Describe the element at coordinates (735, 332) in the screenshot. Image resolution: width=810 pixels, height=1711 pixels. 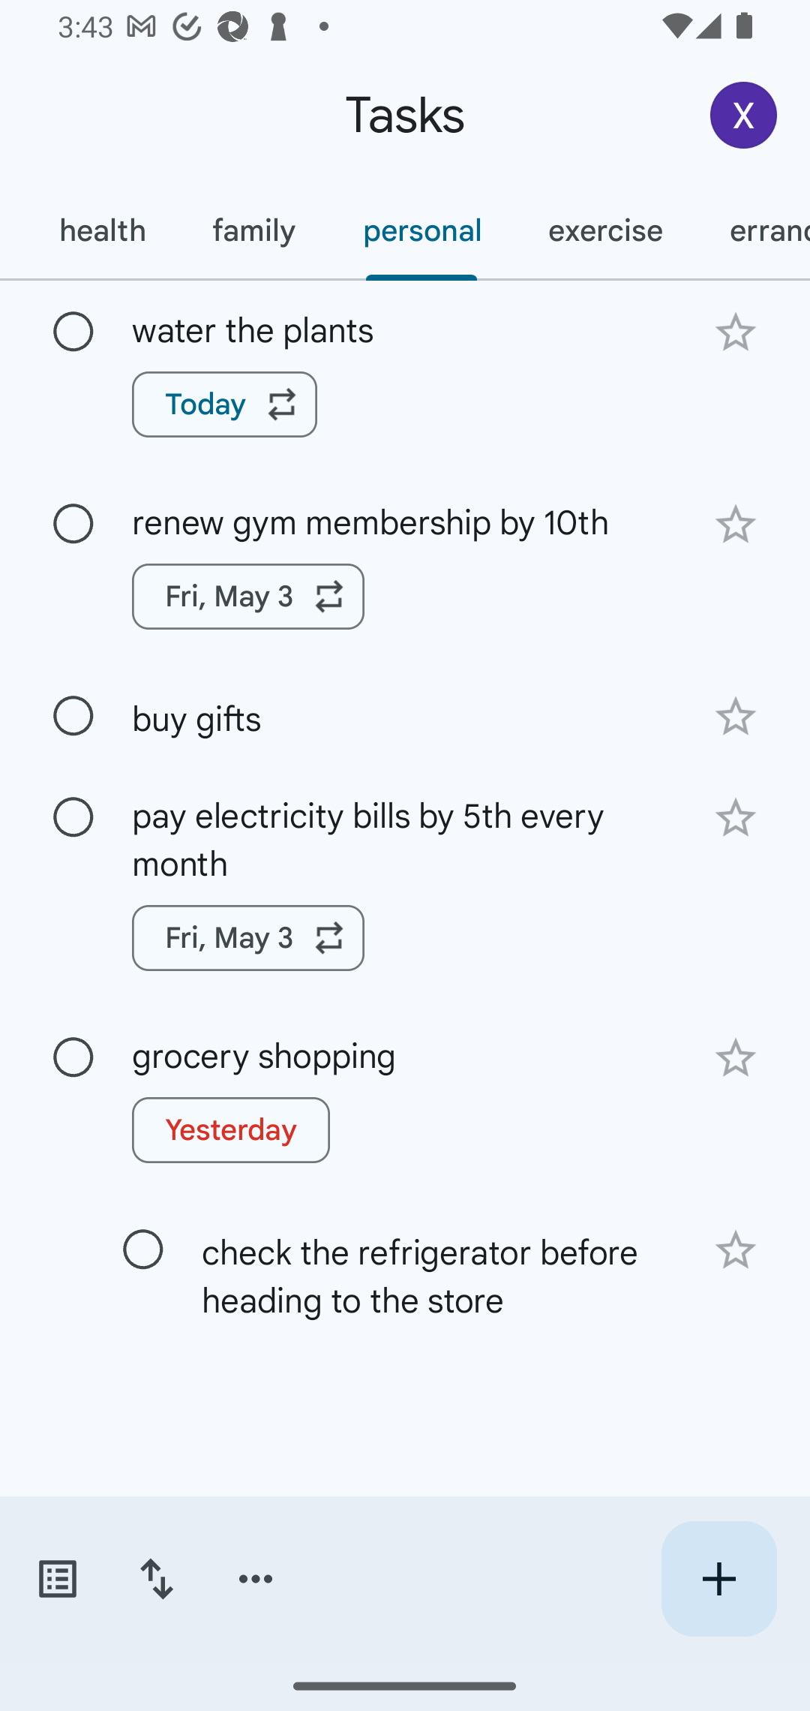
I see `Add star` at that location.